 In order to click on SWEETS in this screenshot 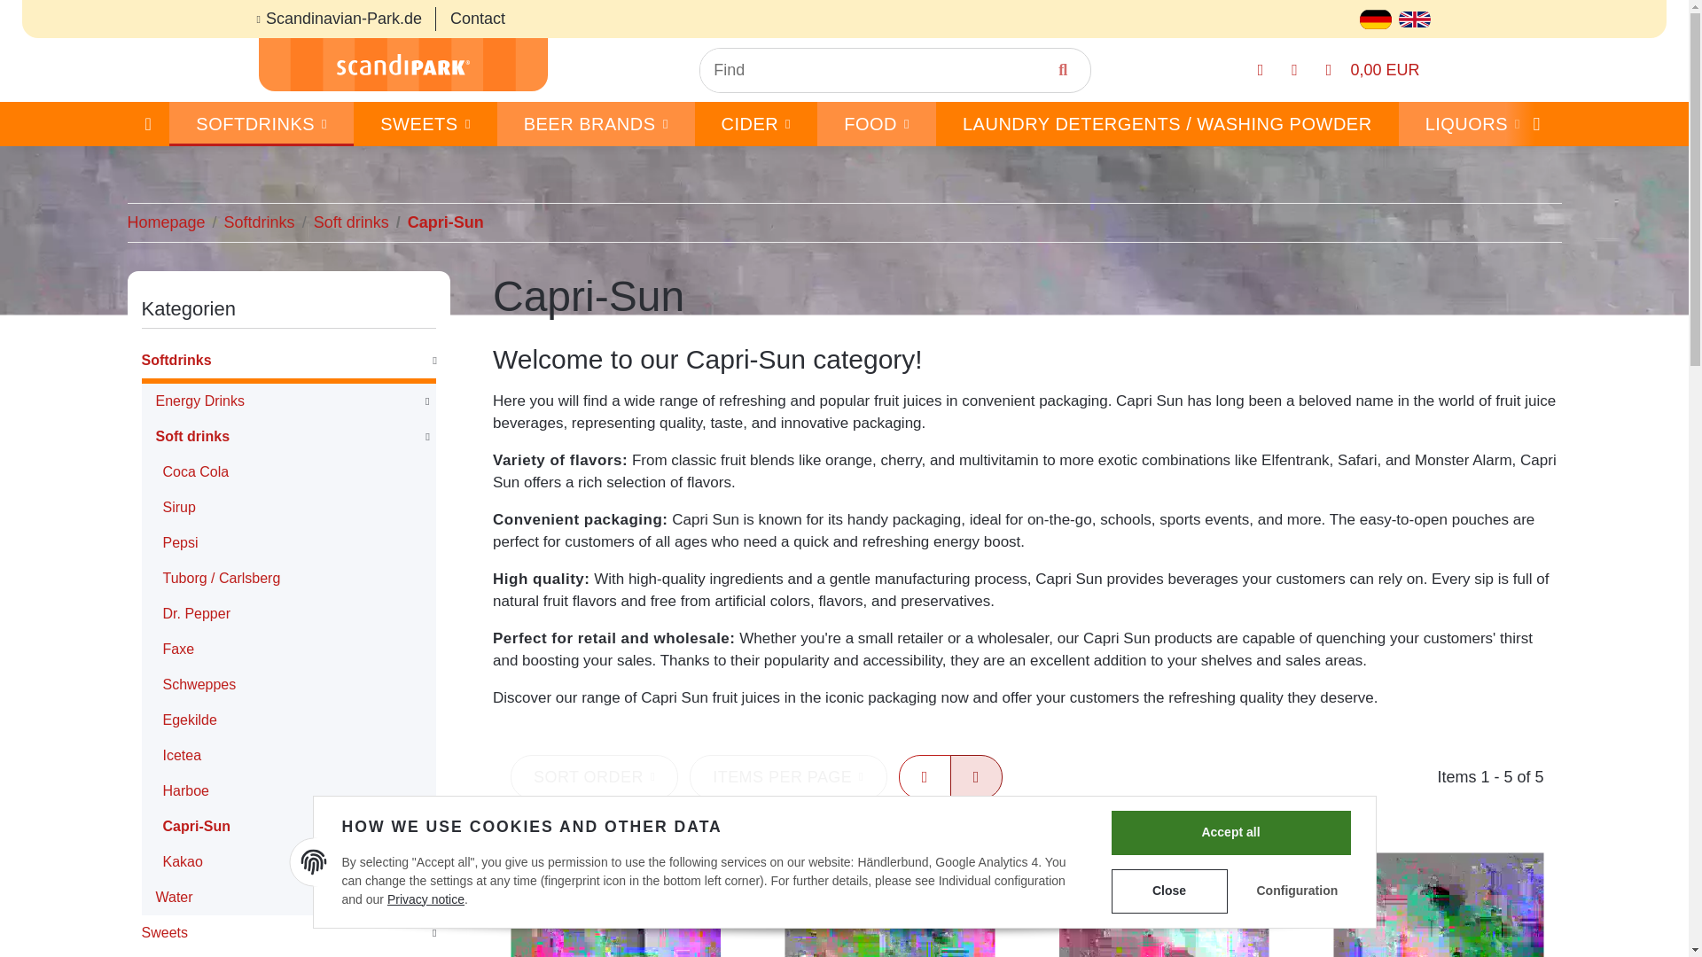, I will do `click(425, 124)`.